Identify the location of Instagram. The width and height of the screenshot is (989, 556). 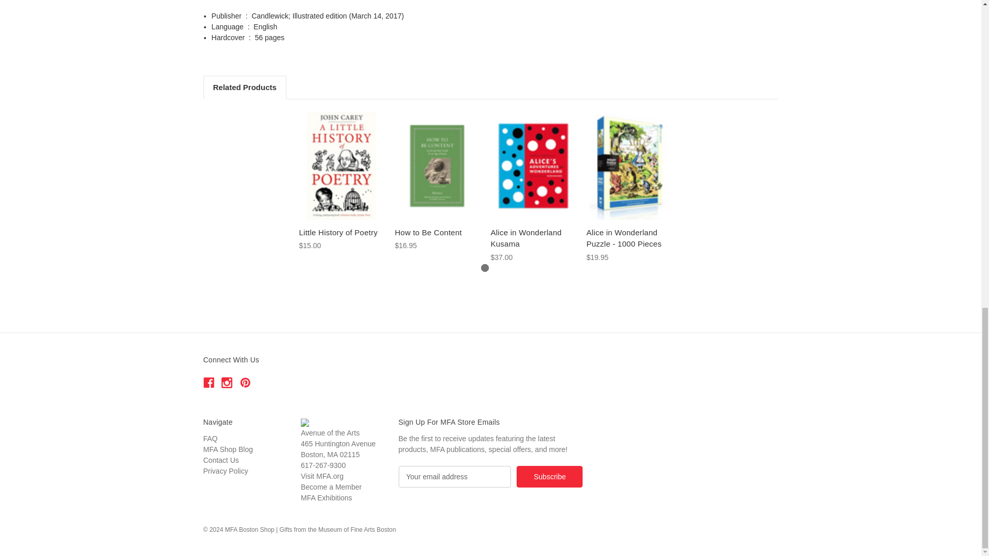
(227, 383).